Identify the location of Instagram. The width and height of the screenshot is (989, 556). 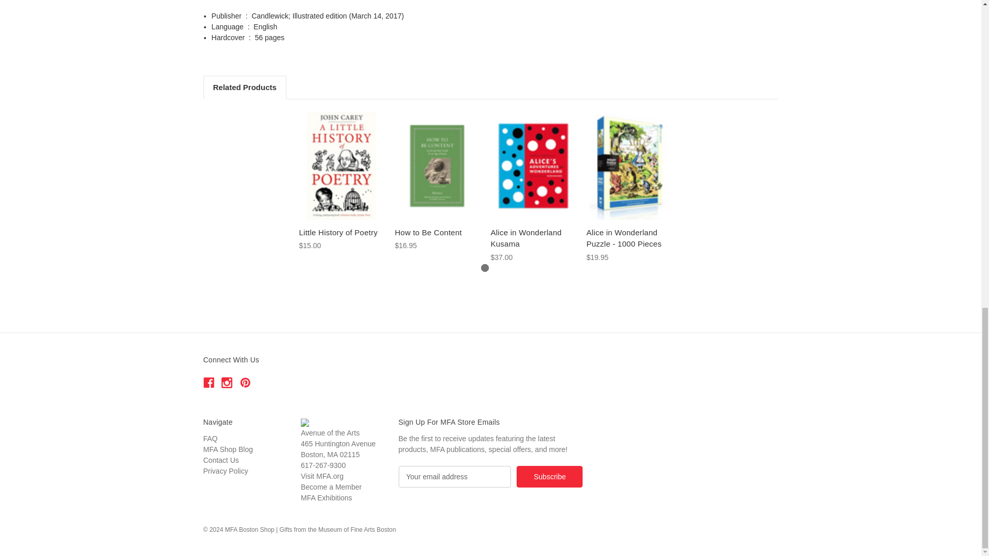
(227, 383).